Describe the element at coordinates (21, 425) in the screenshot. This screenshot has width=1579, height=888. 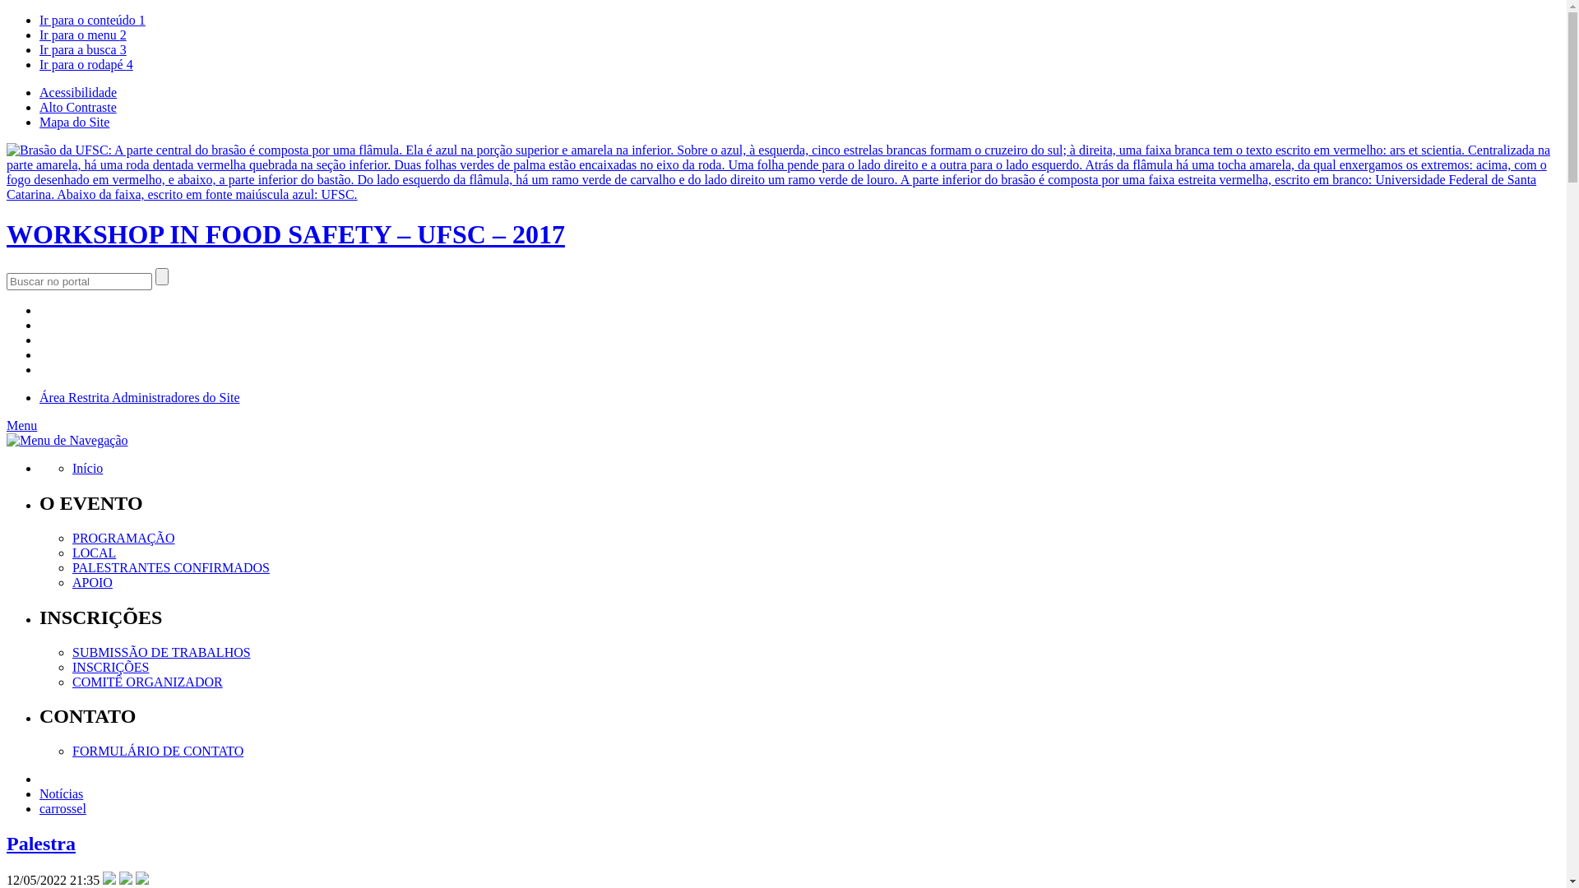
I see `Menu` at that location.